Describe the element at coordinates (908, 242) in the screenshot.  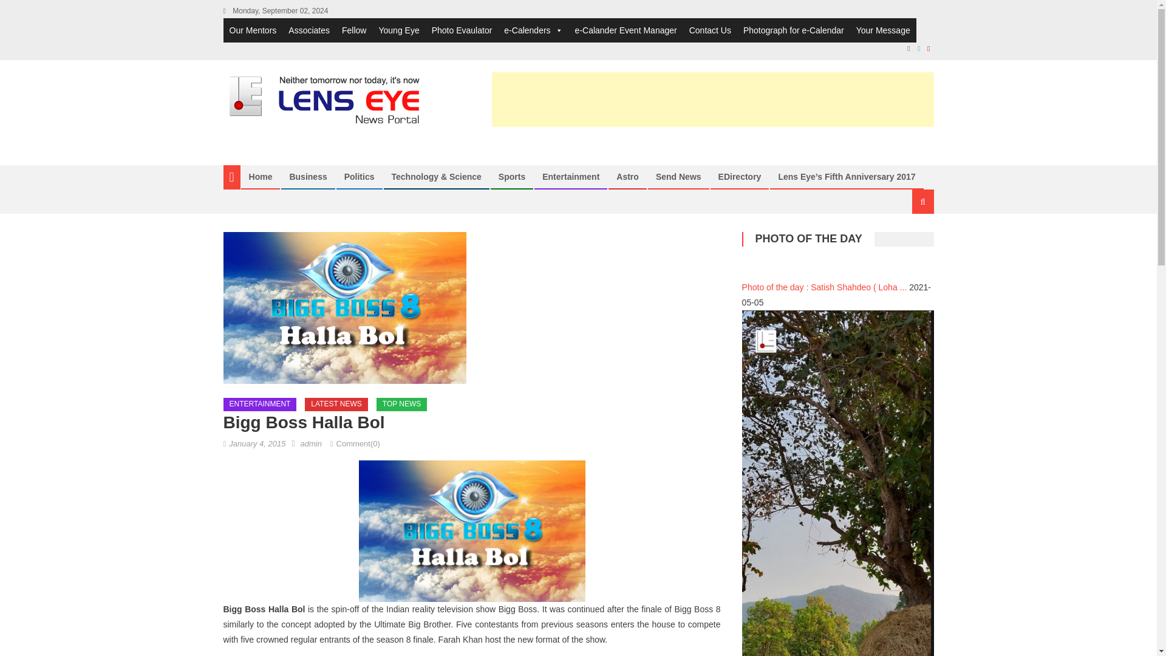
I see `Search` at that location.